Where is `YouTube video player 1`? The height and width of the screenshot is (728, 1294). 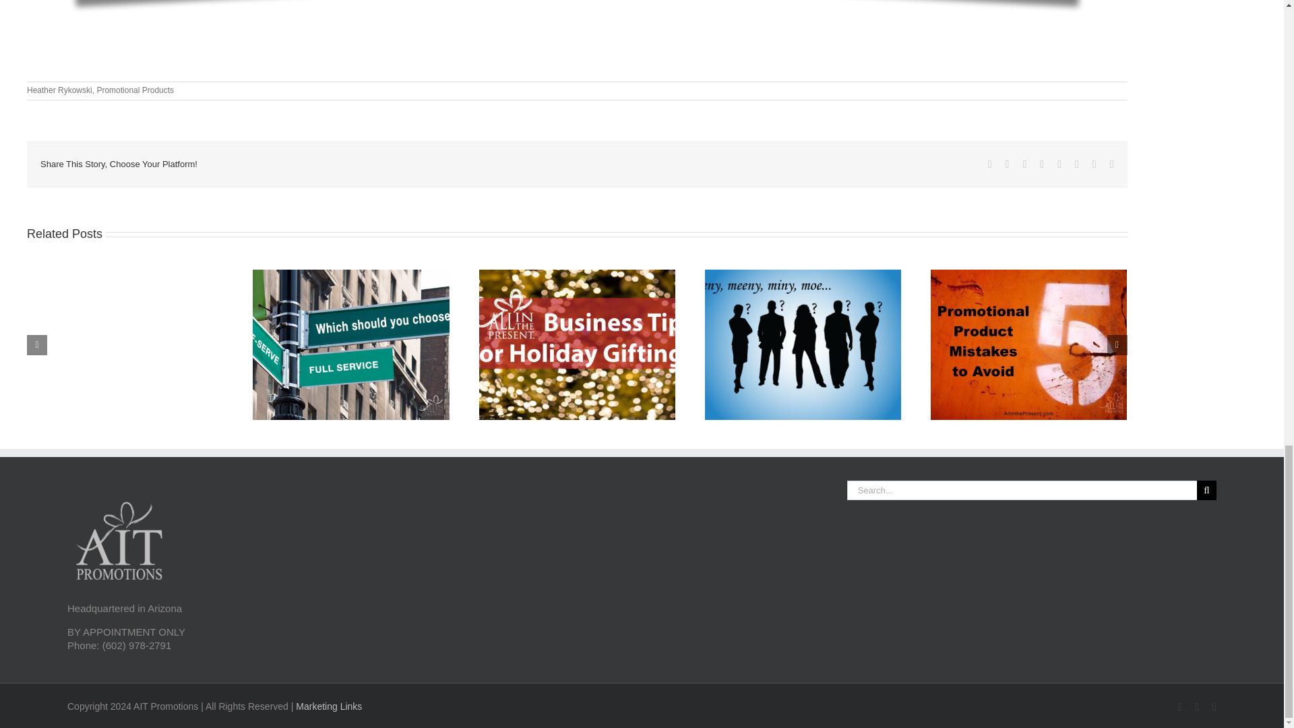 YouTube video player 1 is located at coordinates (576, 49).